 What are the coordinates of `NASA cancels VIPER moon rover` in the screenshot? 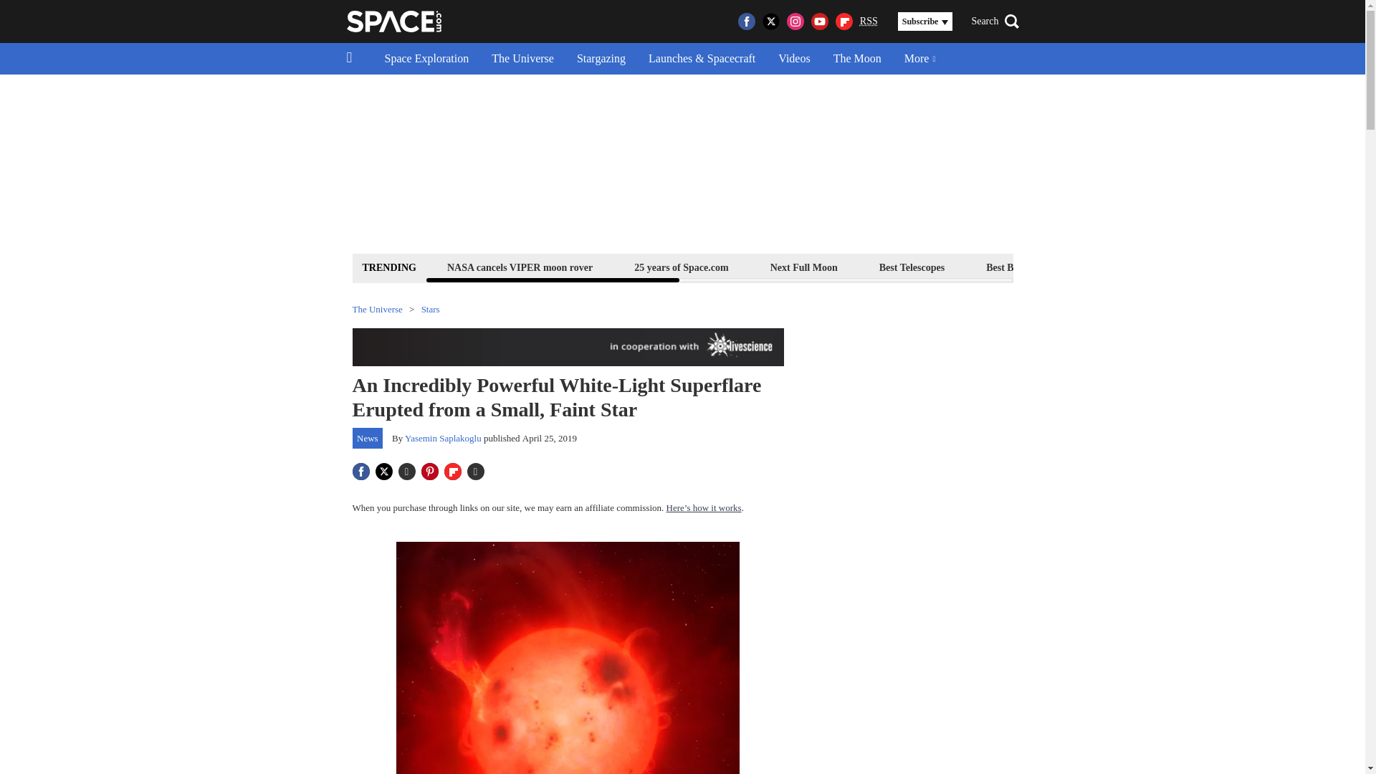 It's located at (519, 267).